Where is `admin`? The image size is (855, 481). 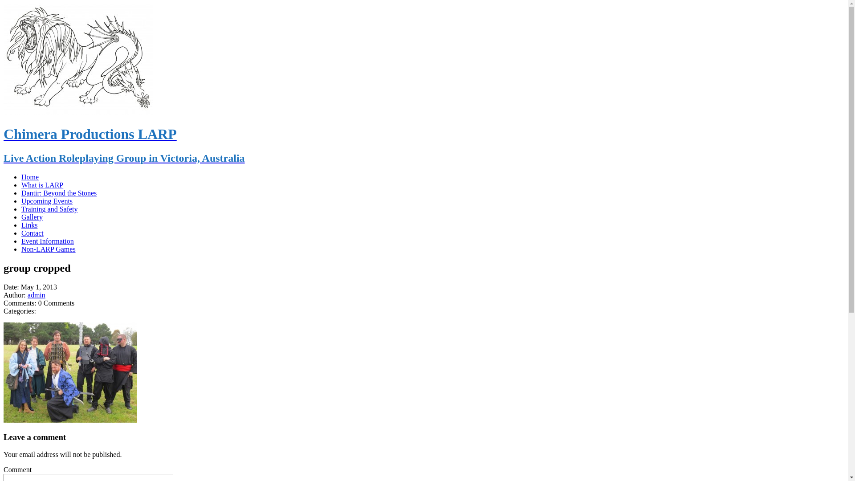
admin is located at coordinates (37, 295).